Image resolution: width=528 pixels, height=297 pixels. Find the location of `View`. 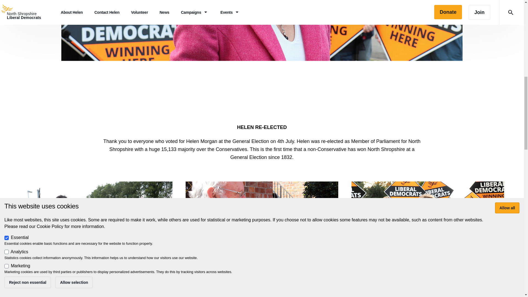

View is located at coordinates (262, 237).